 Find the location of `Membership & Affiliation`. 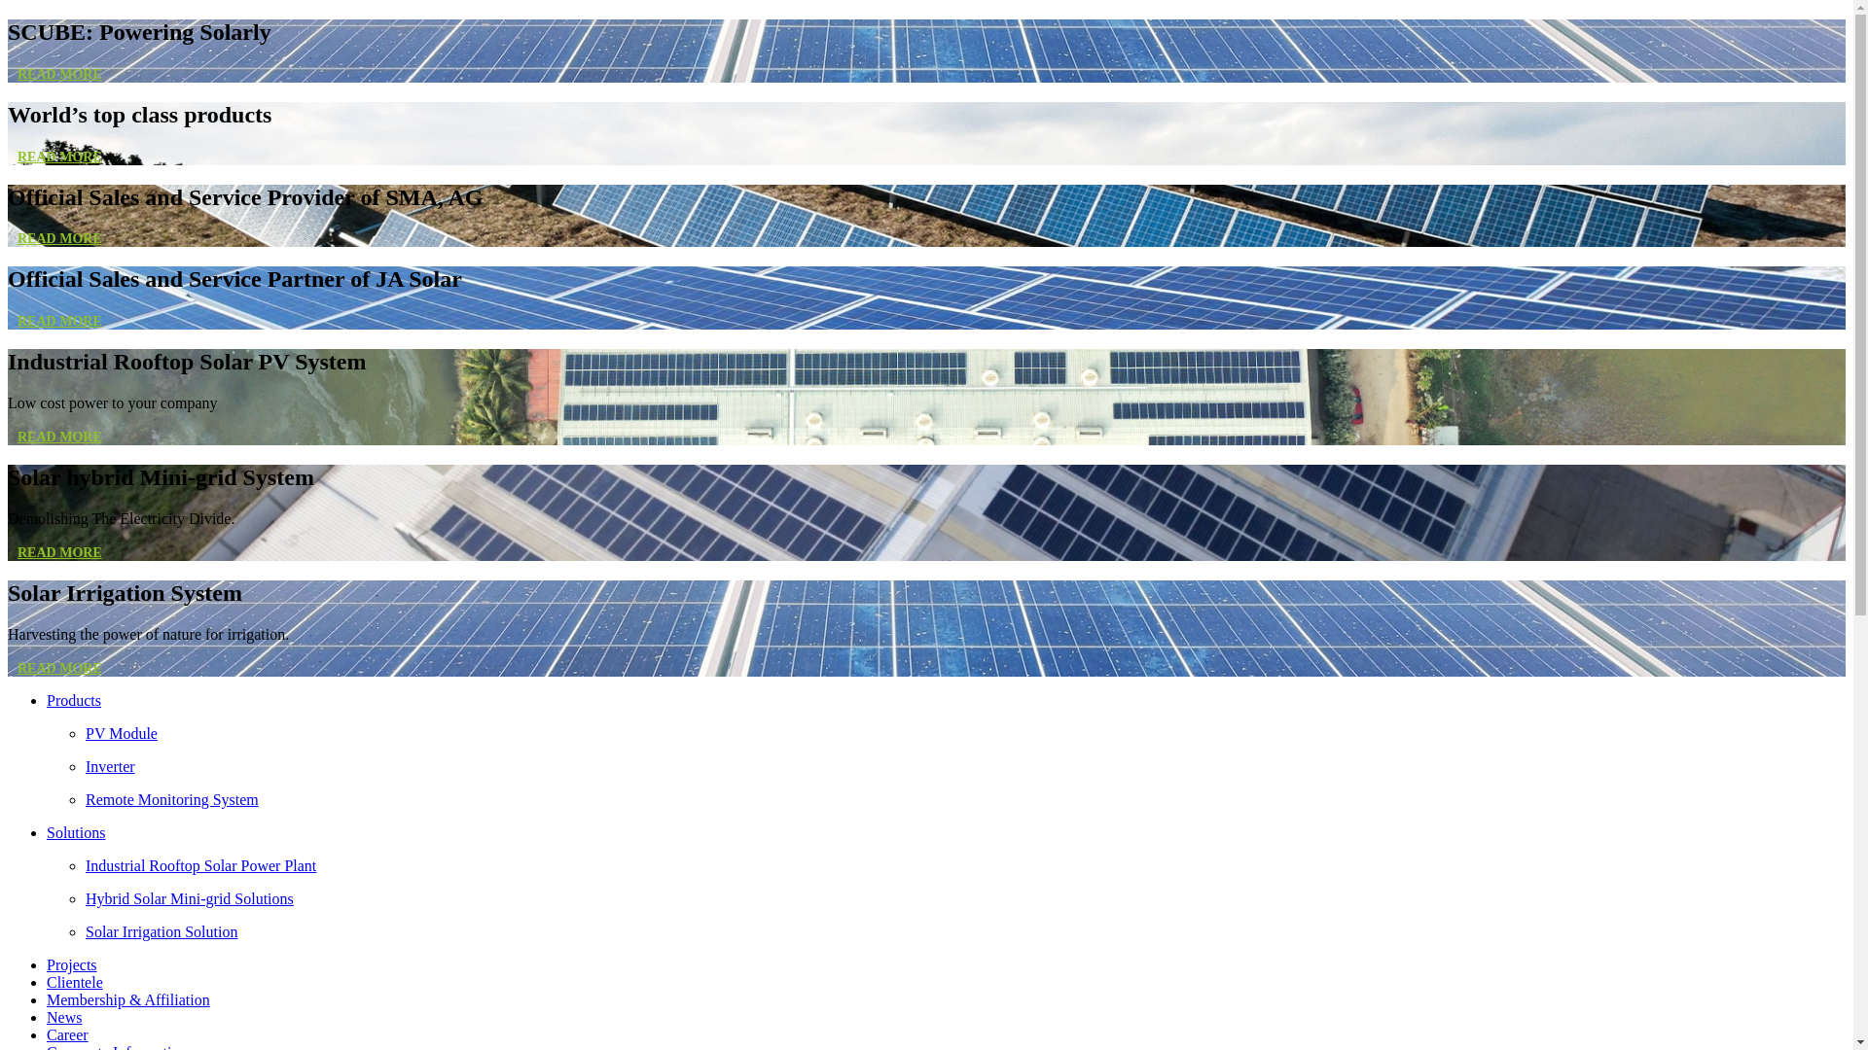

Membership & Affiliation is located at coordinates (128, 999).